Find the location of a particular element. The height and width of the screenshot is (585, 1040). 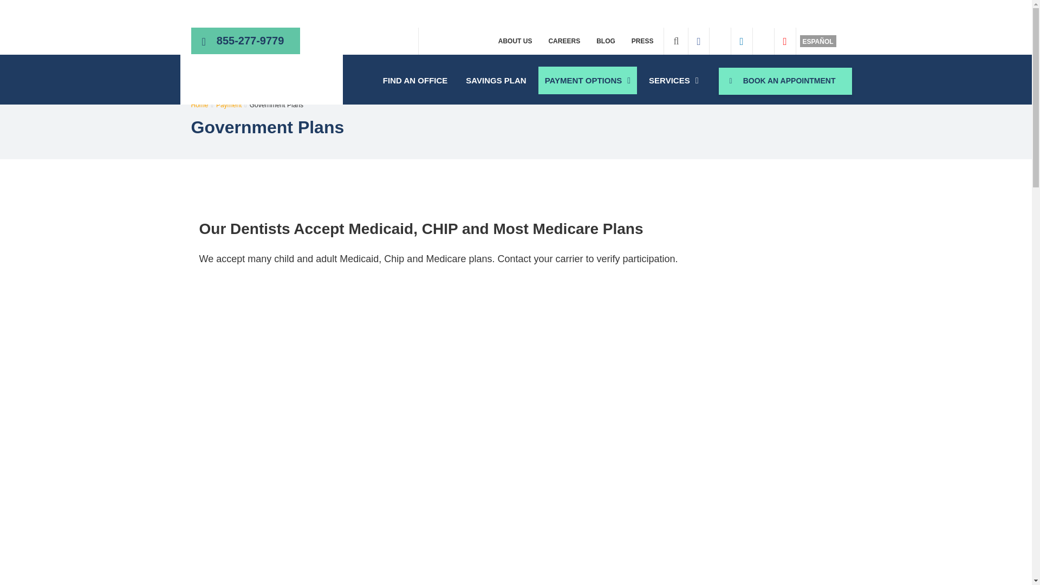

SERVICES is located at coordinates (674, 80).